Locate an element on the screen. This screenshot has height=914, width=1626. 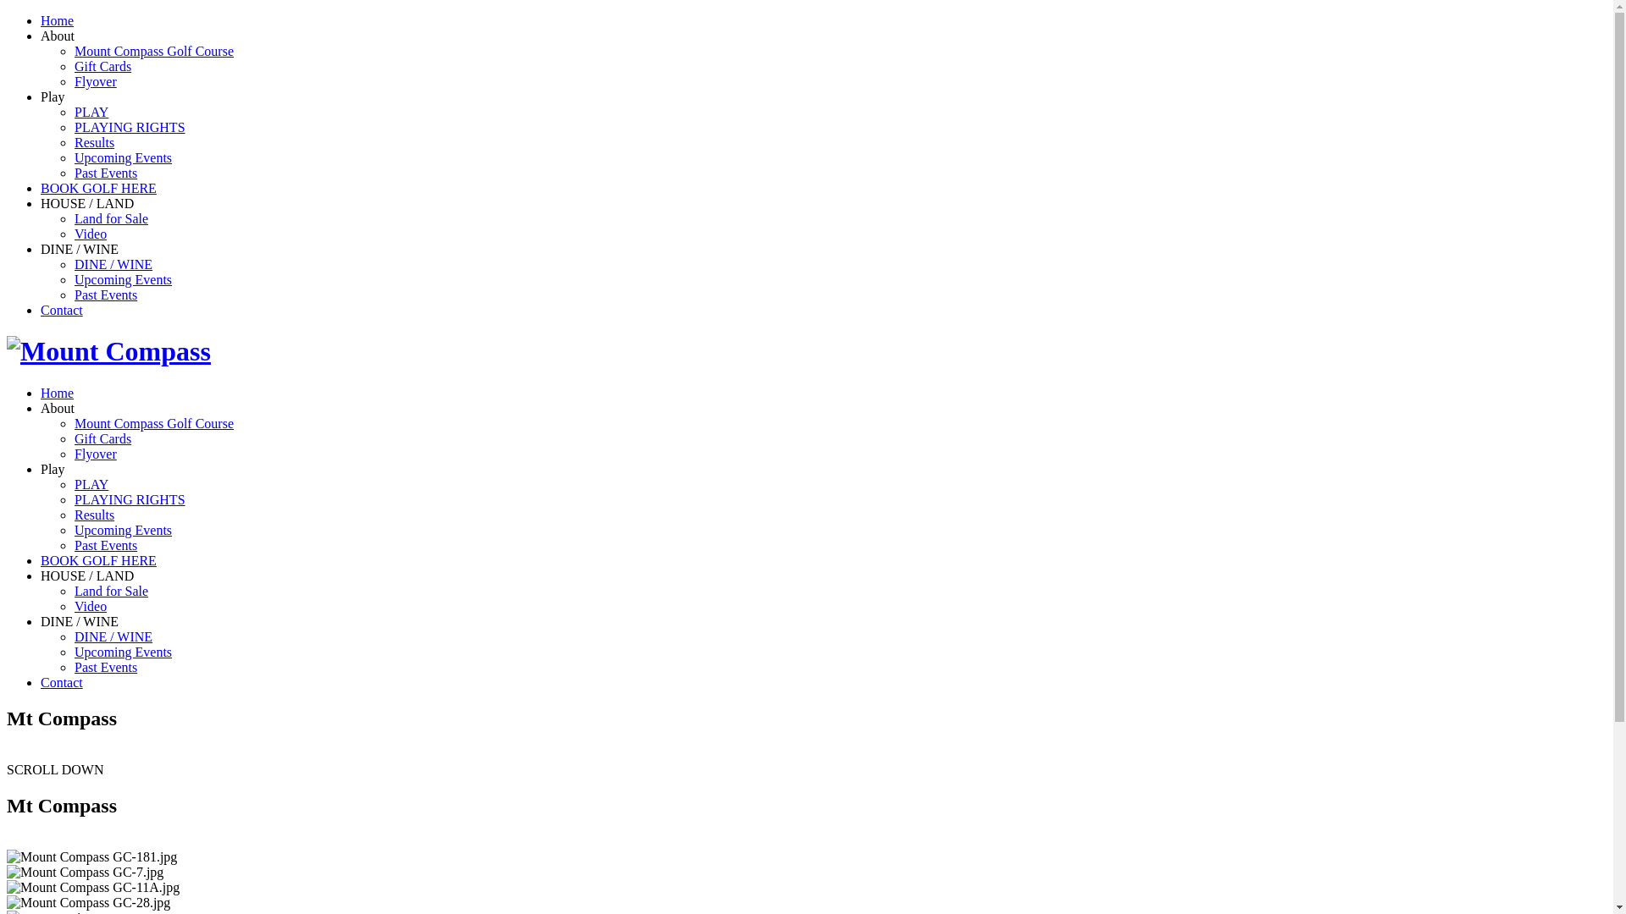
Flyover is located at coordinates (96, 81).